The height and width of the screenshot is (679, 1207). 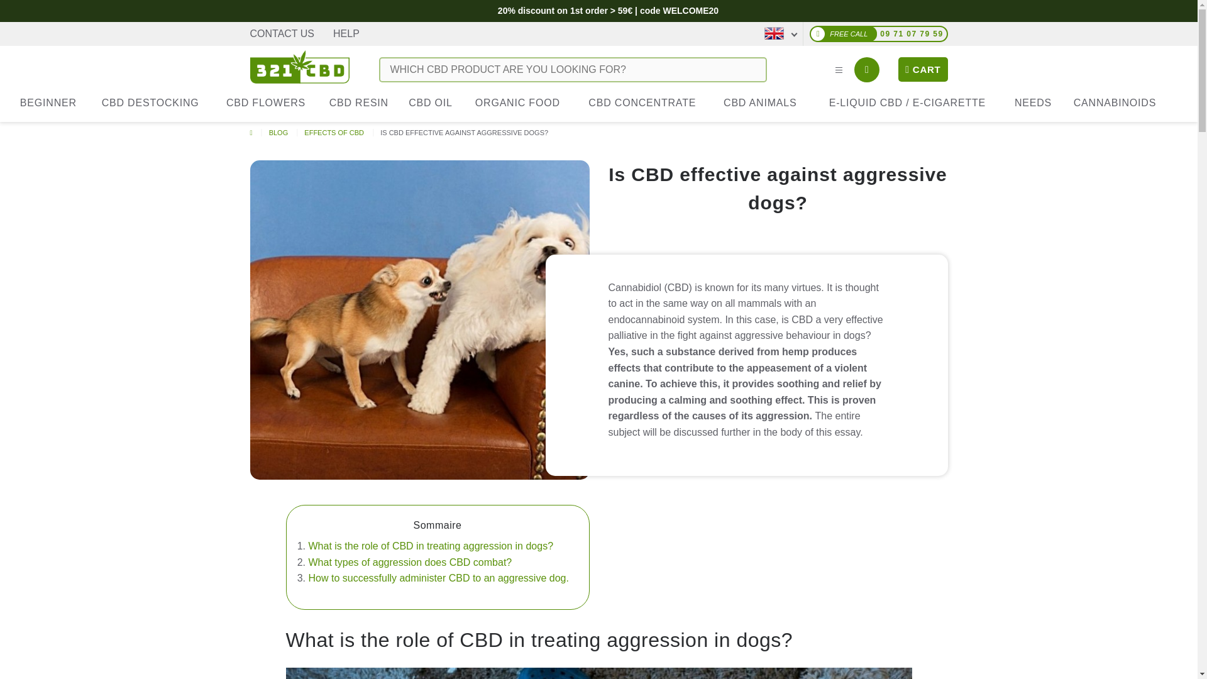 What do you see at coordinates (358, 103) in the screenshot?
I see `CBD RESIN` at bounding box center [358, 103].